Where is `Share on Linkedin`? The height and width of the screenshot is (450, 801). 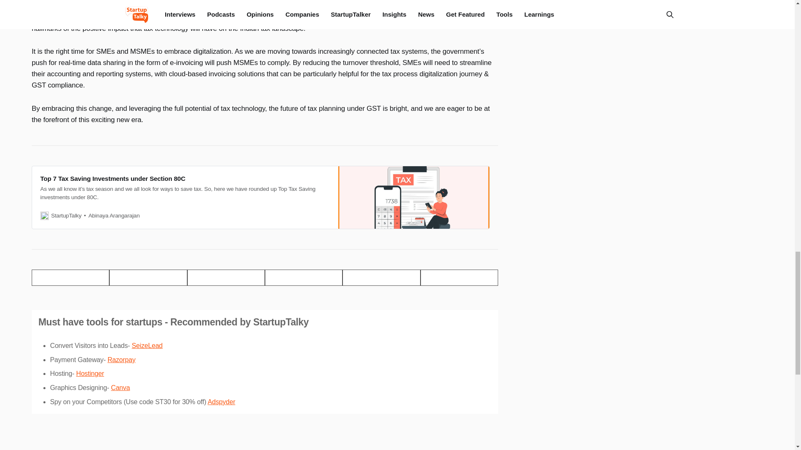
Share on Linkedin is located at coordinates (226, 277).